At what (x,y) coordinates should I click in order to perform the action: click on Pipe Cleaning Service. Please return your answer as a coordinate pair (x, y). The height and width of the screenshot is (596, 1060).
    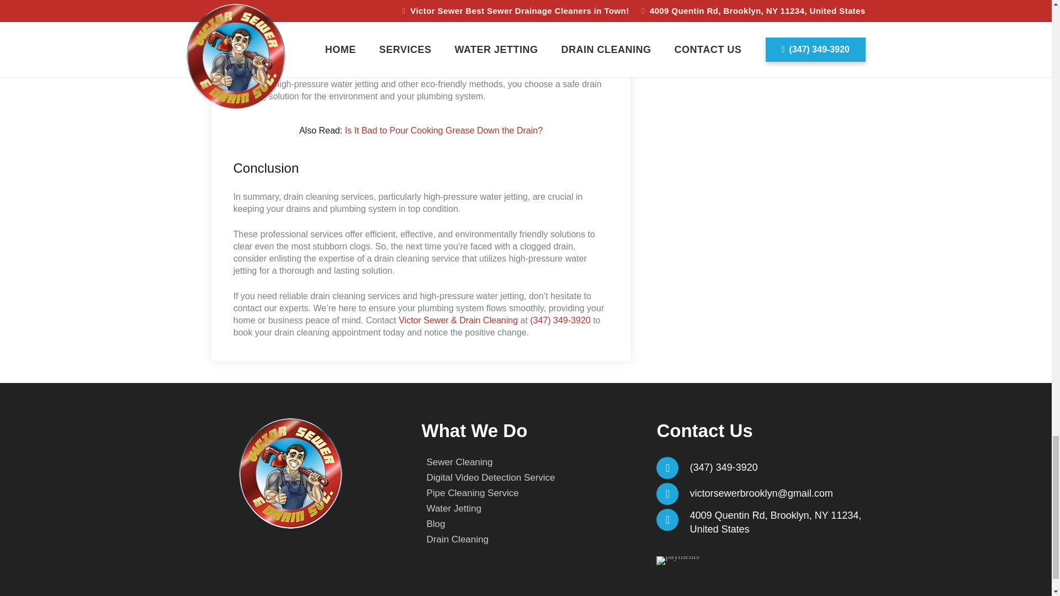
    Looking at the image, I should click on (471, 493).